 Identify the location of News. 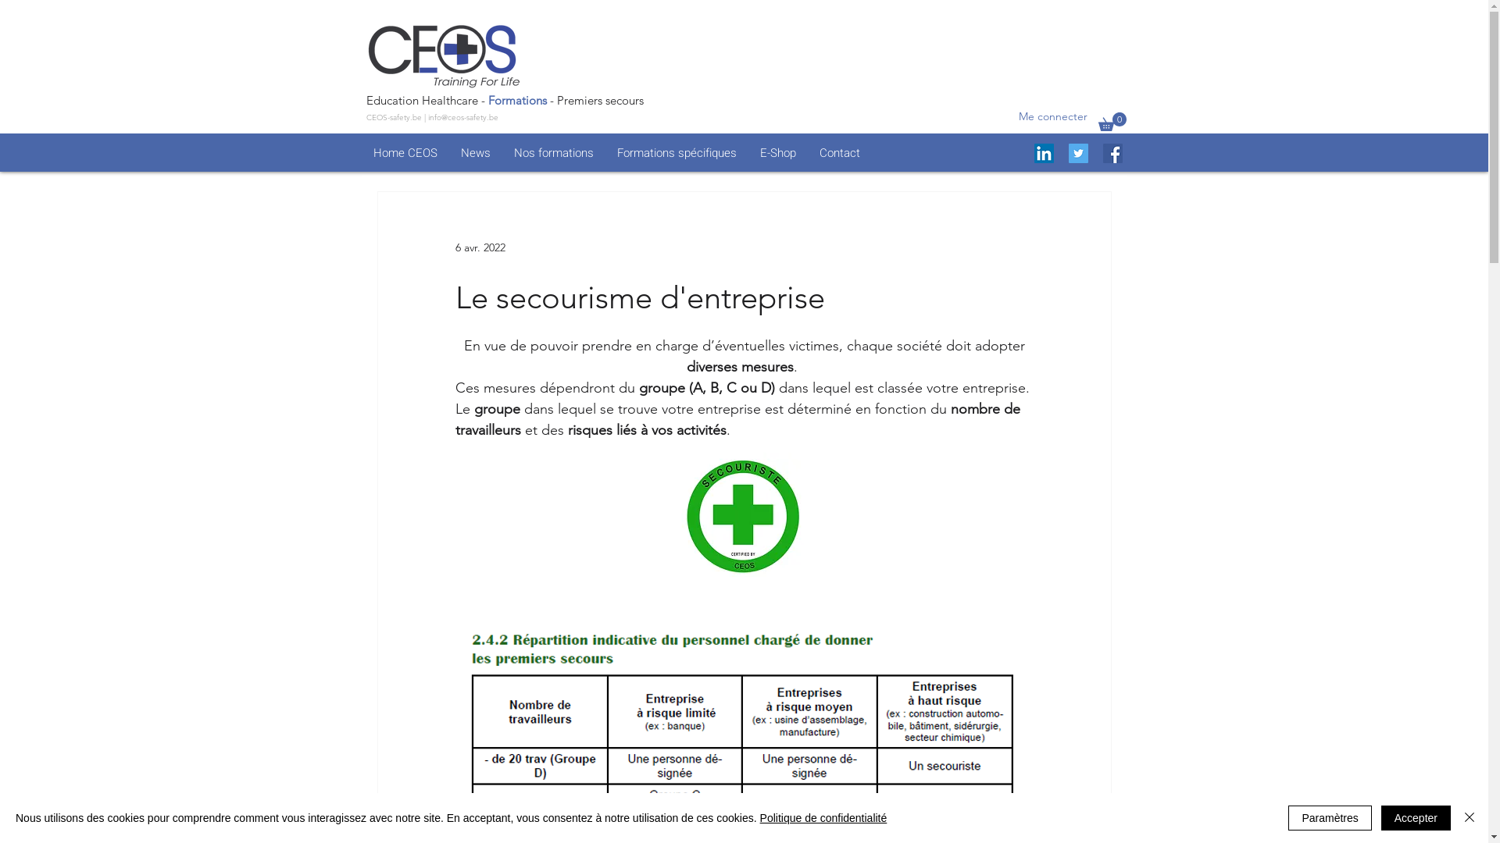
(475, 153).